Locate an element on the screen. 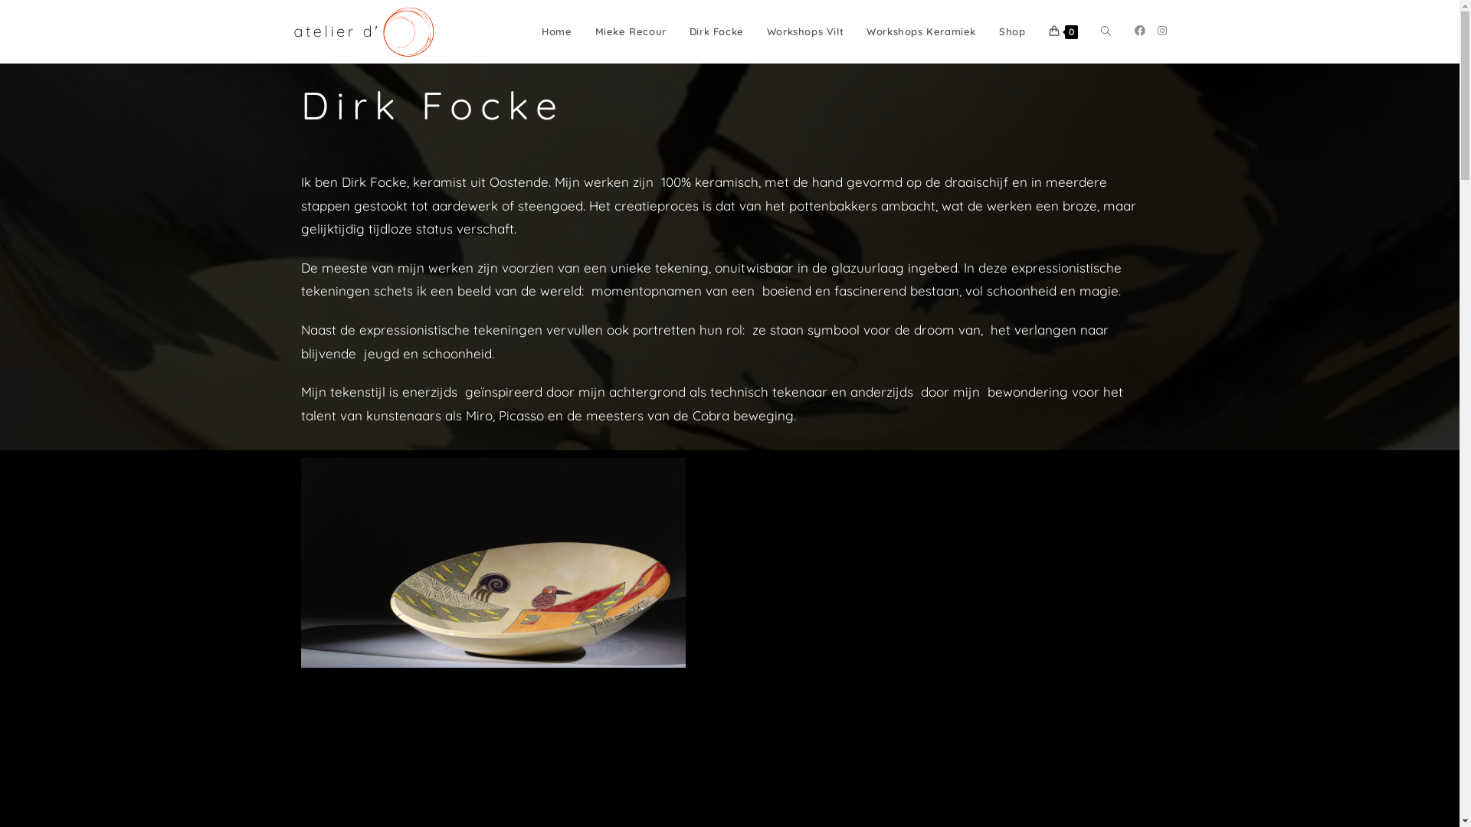 This screenshot has width=1471, height=827. Mieke Recour is located at coordinates (631, 31).